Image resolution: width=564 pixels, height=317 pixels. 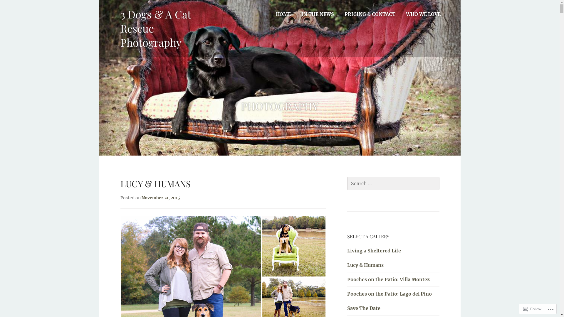 What do you see at coordinates (388, 279) in the screenshot?
I see `Pooches on the Patio: Villa Montez` at bounding box center [388, 279].